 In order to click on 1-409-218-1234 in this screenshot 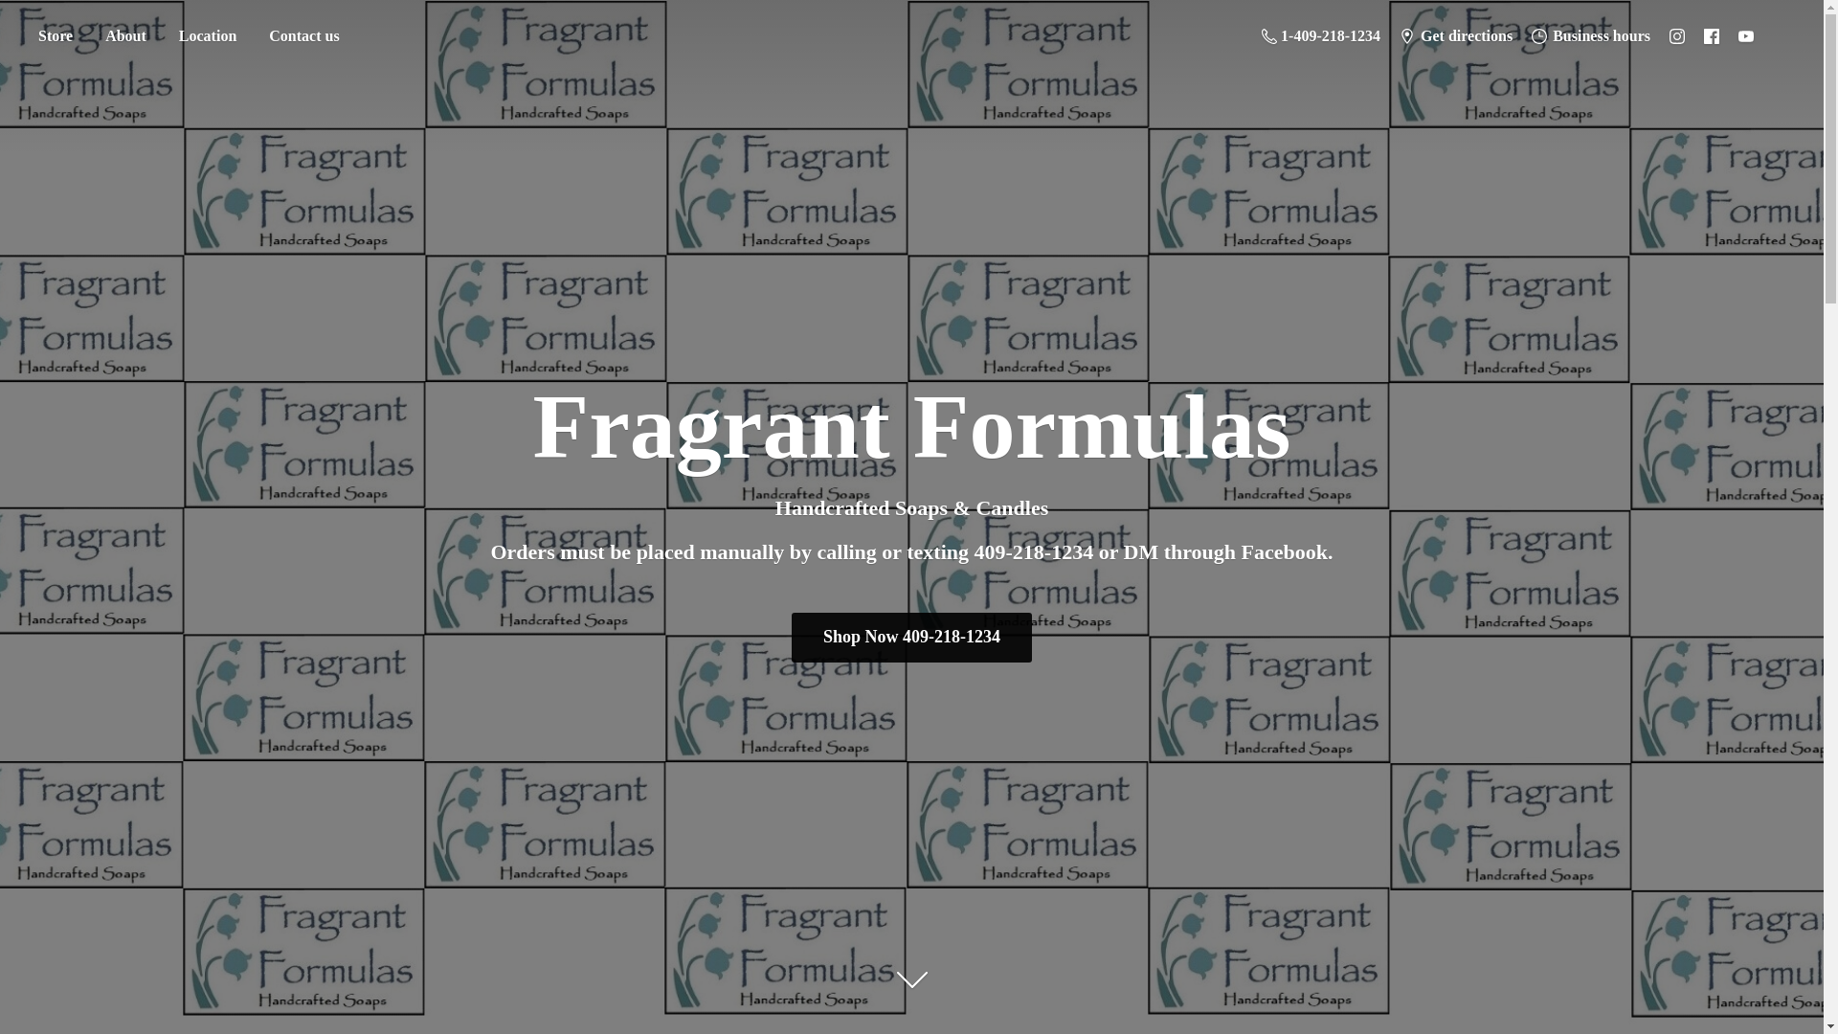, I will do `click(1320, 35)`.